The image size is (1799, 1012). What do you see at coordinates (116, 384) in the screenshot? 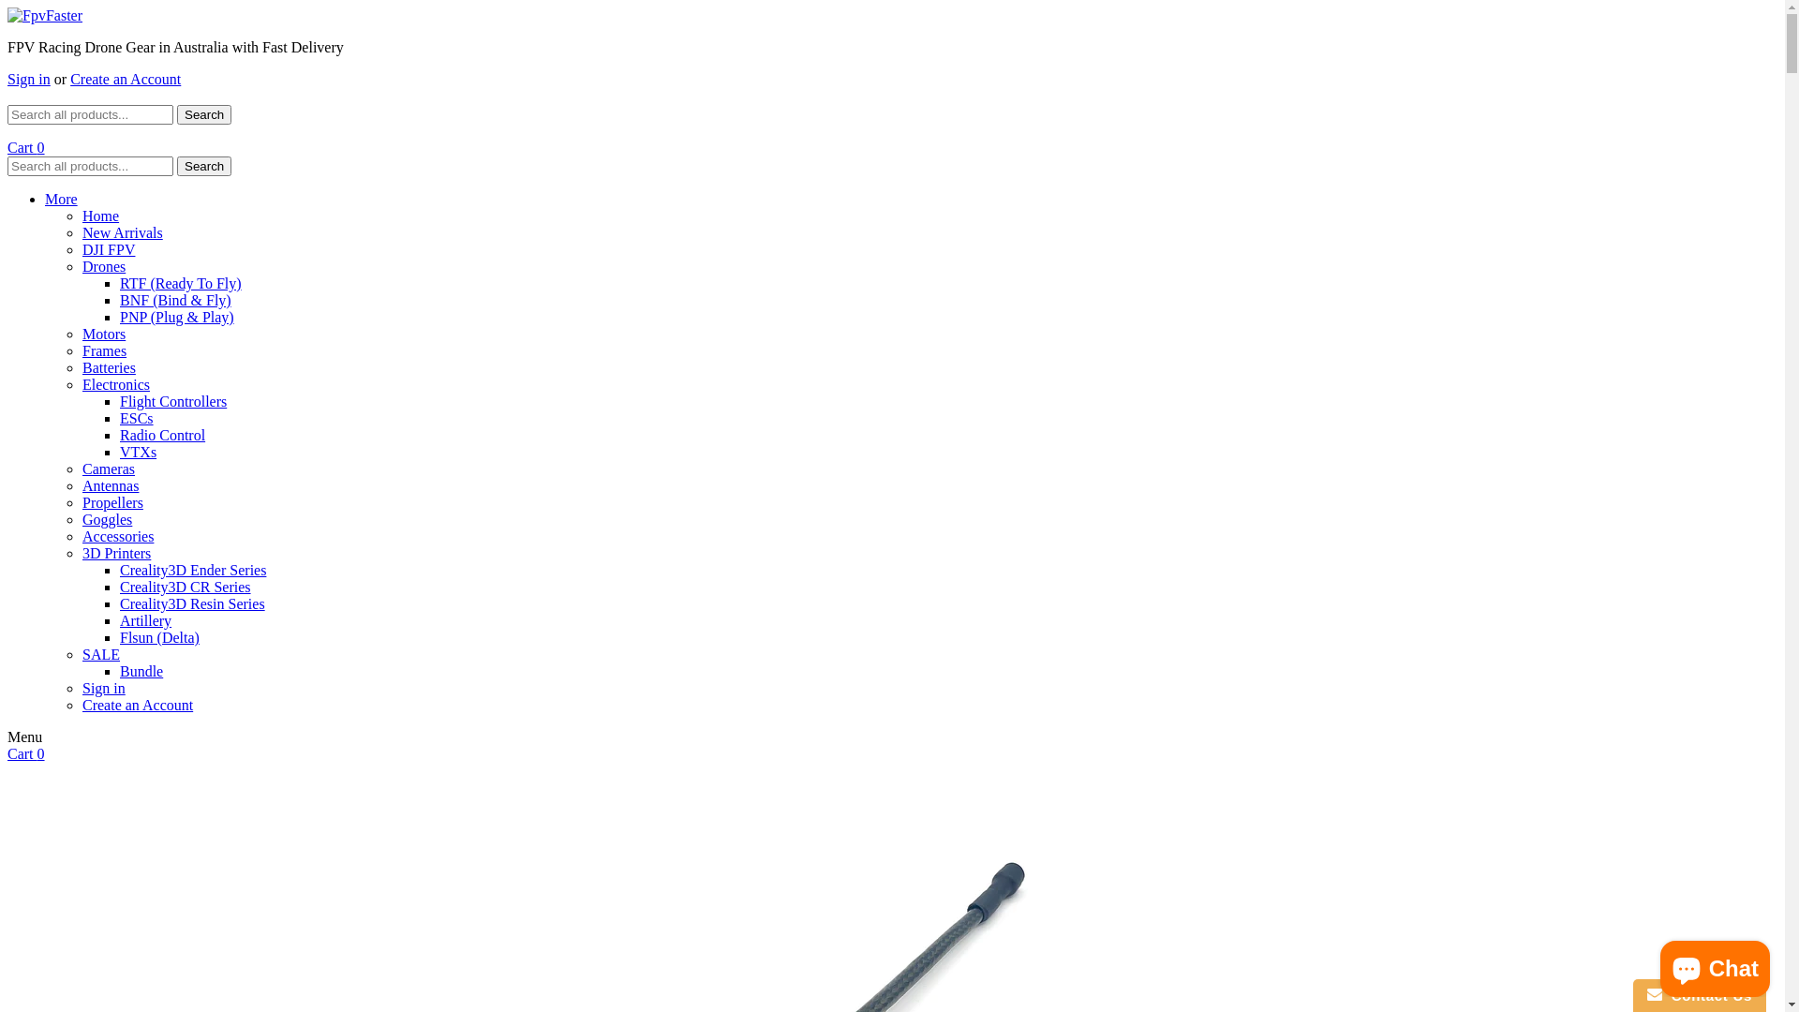
I see `Electronics` at bounding box center [116, 384].